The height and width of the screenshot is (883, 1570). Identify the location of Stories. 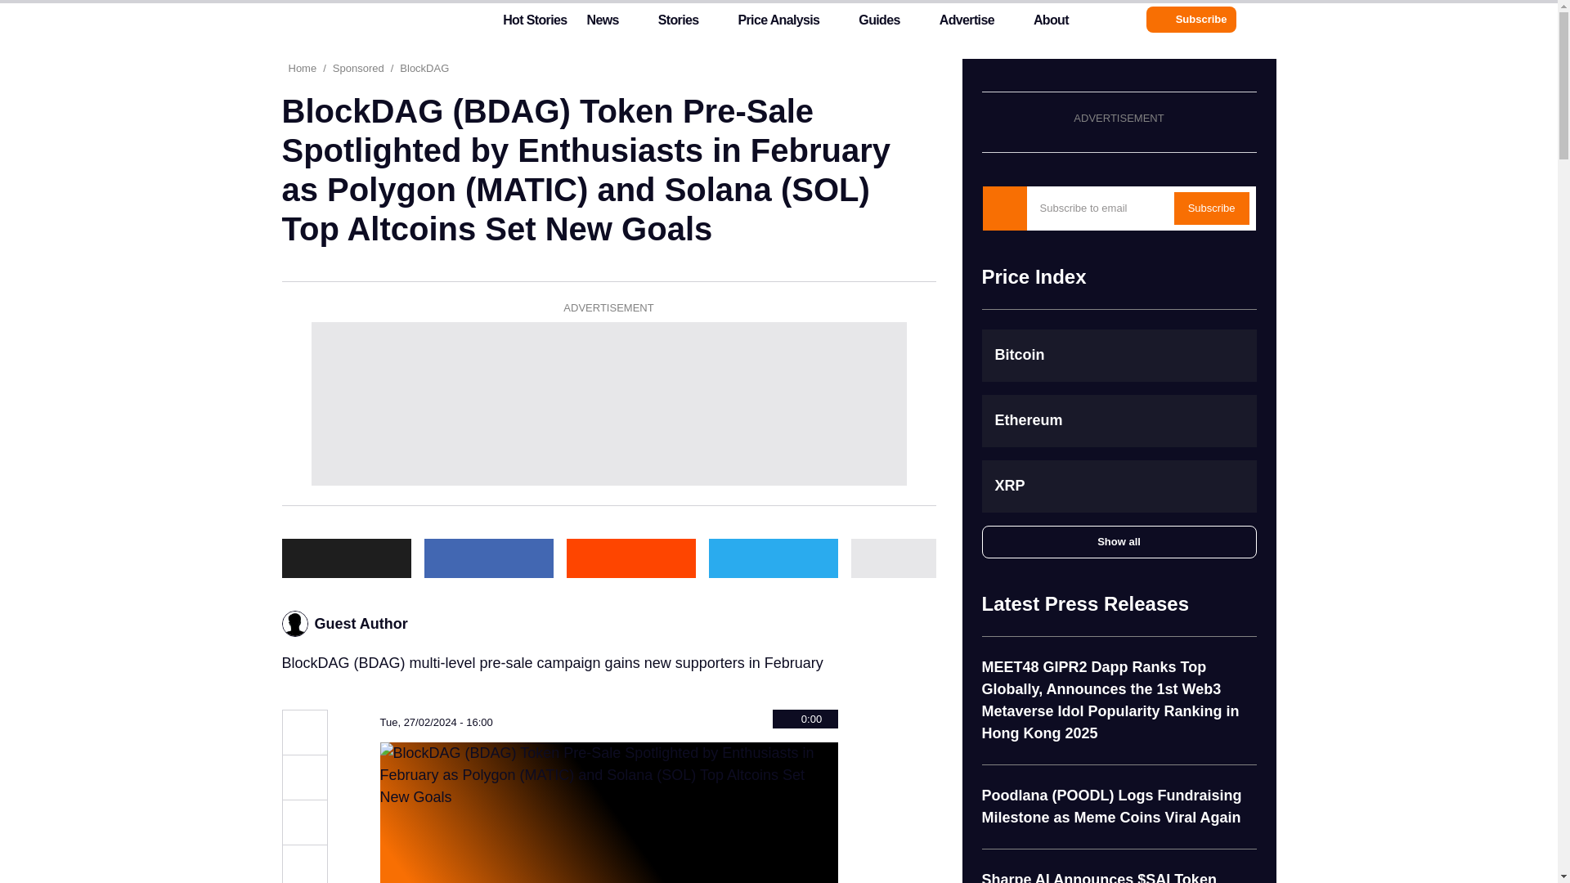
(678, 24).